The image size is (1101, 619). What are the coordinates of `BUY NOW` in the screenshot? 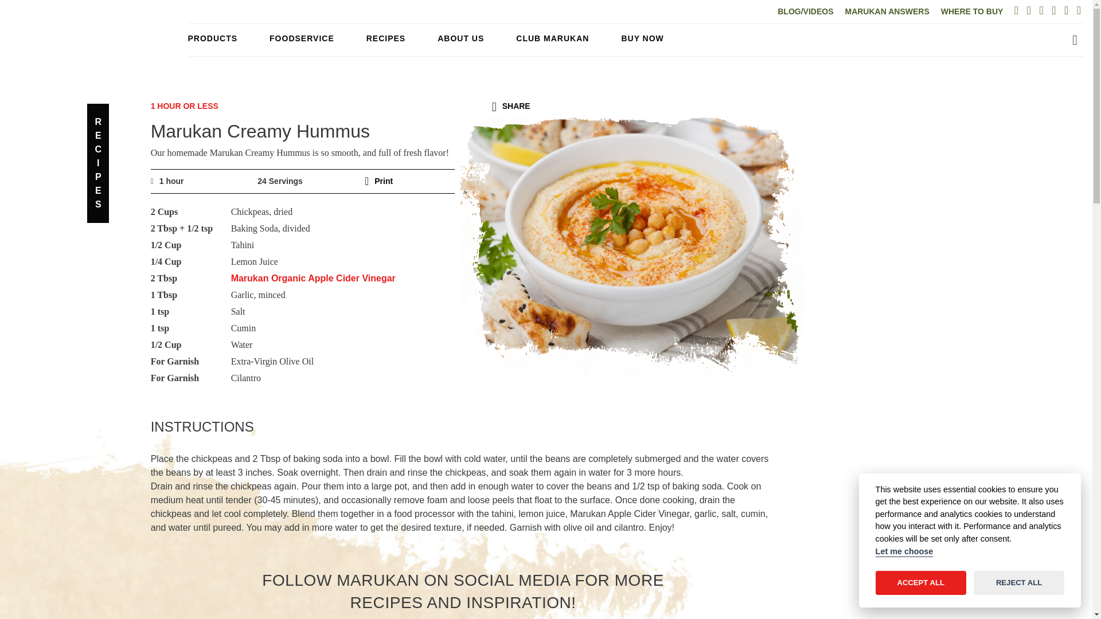 It's located at (642, 38).